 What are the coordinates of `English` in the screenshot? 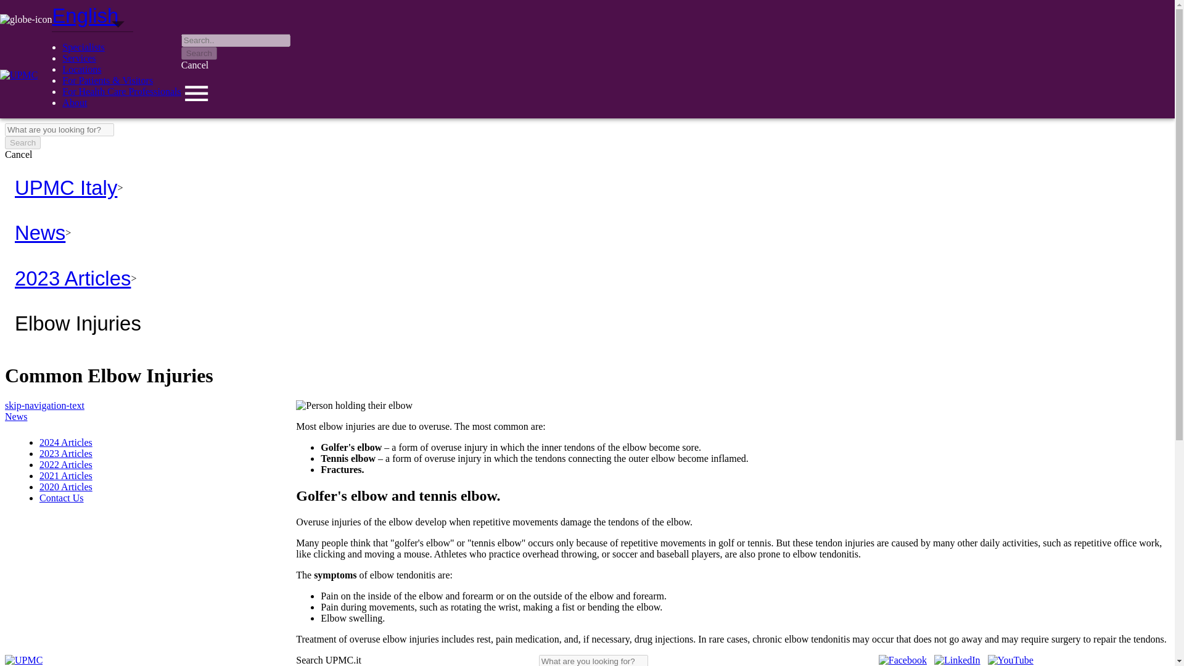 It's located at (90, 32).